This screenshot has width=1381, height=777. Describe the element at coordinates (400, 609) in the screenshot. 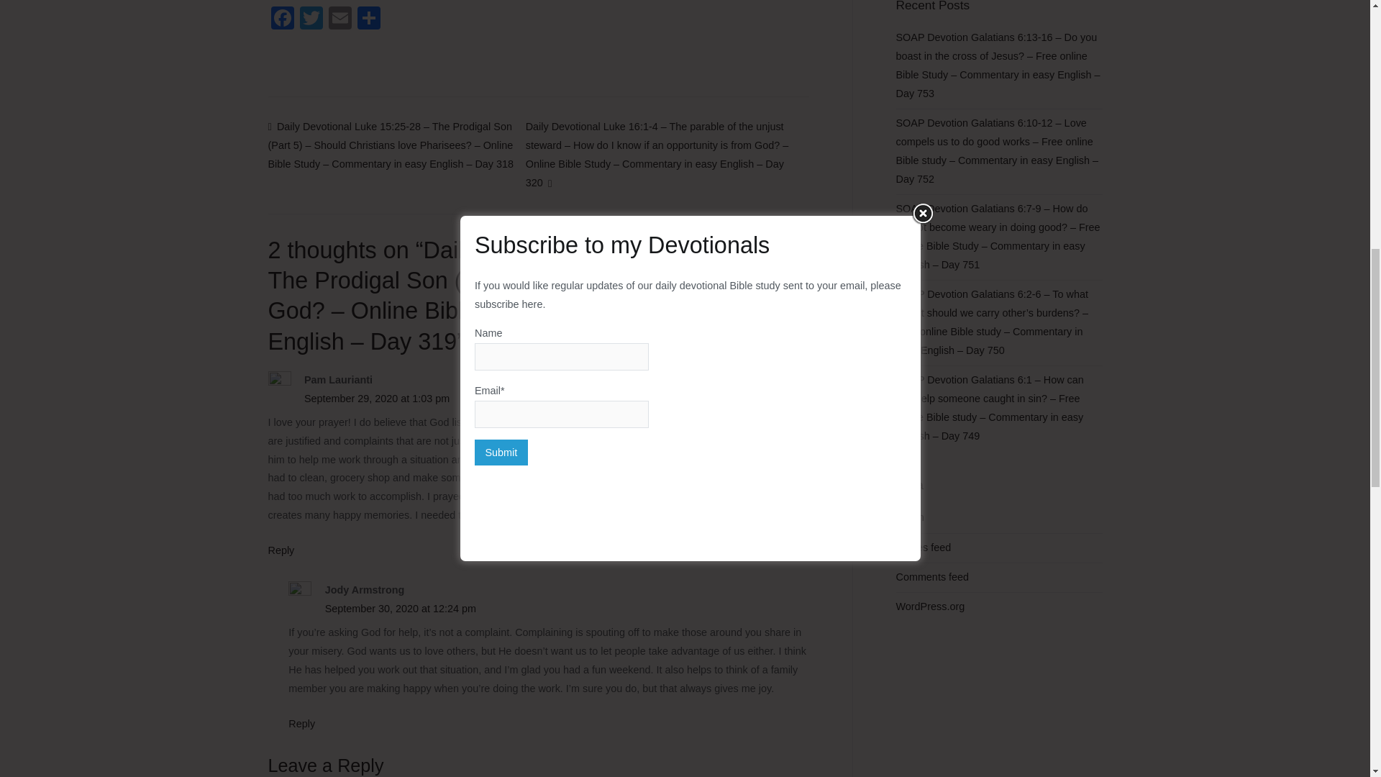

I see `September 30, 2020 at 12:24 pm` at that location.